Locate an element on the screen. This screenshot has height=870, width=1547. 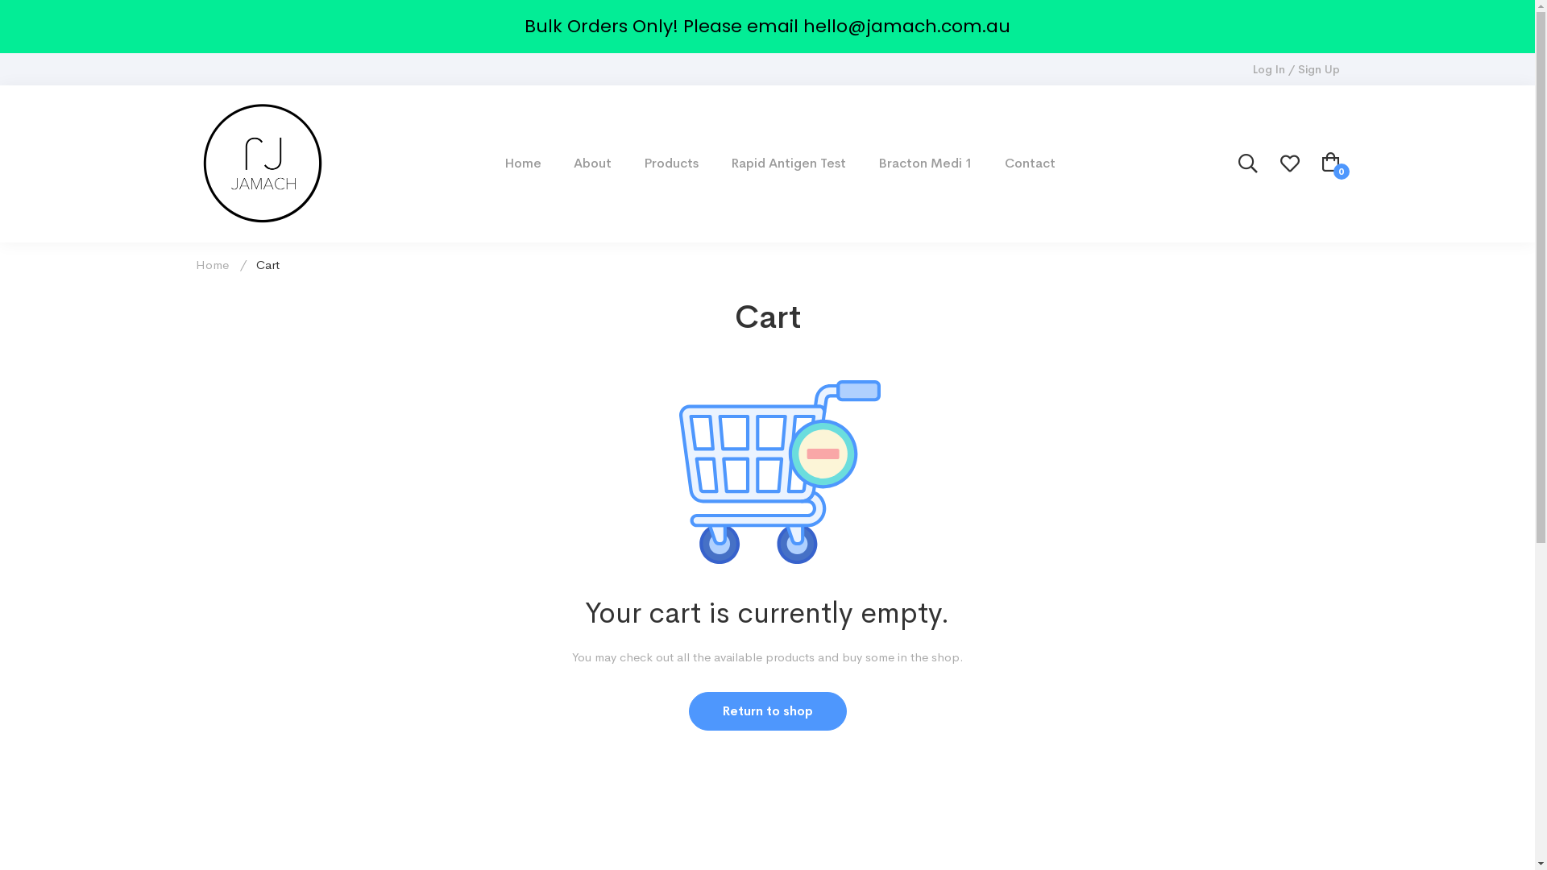
Home is located at coordinates (211, 264).